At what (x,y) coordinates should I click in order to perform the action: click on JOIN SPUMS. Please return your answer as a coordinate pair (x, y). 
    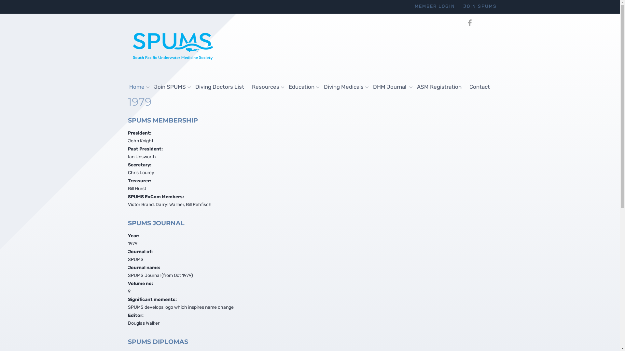
    Looking at the image, I should click on (480, 6).